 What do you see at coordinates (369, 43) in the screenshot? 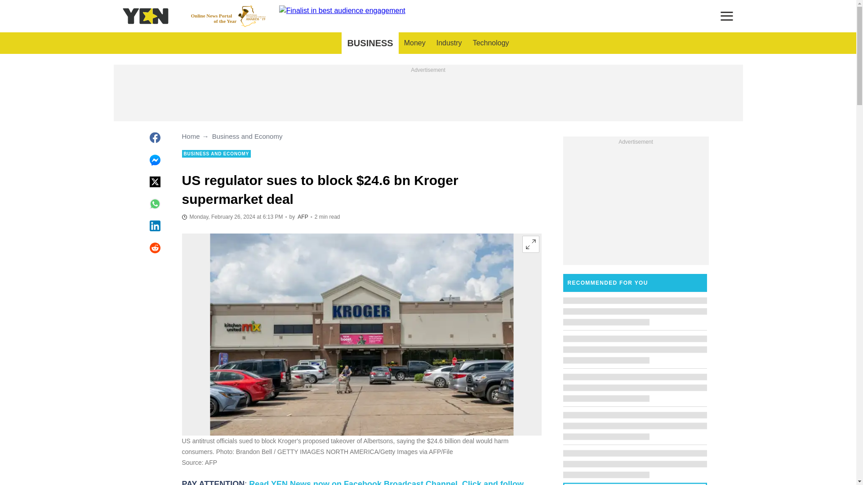
I see `BUSINESS` at bounding box center [369, 43].